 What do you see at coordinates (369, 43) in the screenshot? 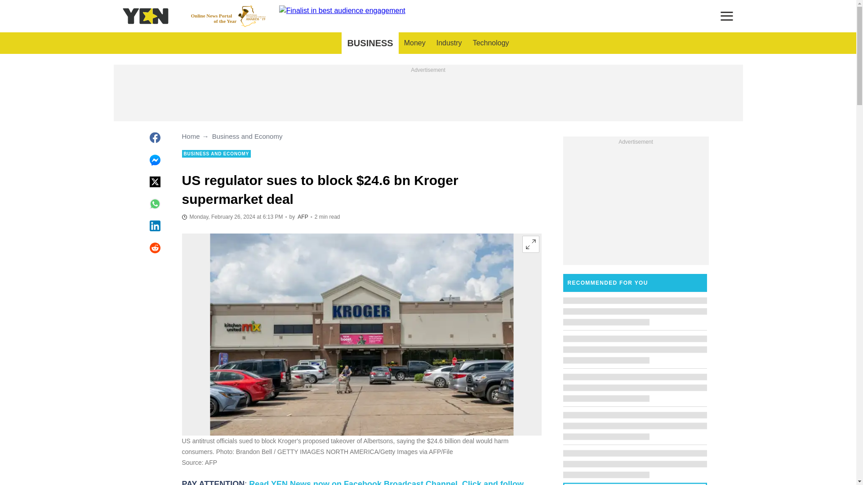
I see `BUSINESS` at bounding box center [369, 43].